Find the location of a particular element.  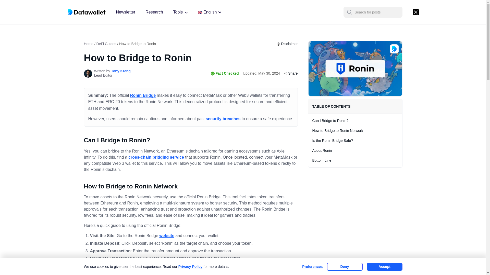

DeFi Guides is located at coordinates (106, 44).